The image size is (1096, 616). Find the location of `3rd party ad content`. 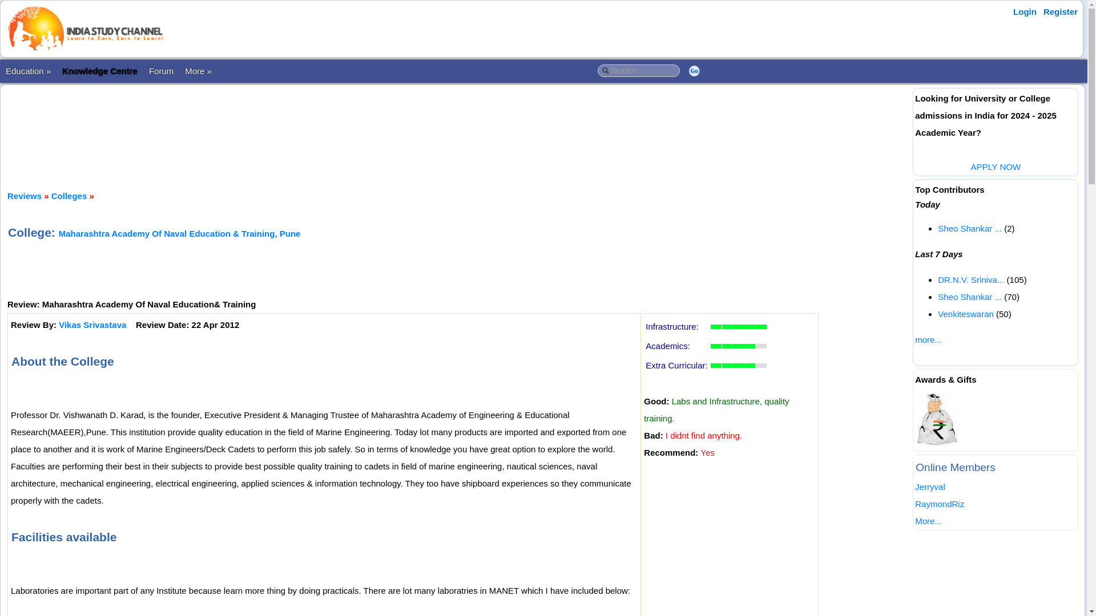

3rd party ad content is located at coordinates (458, 128).